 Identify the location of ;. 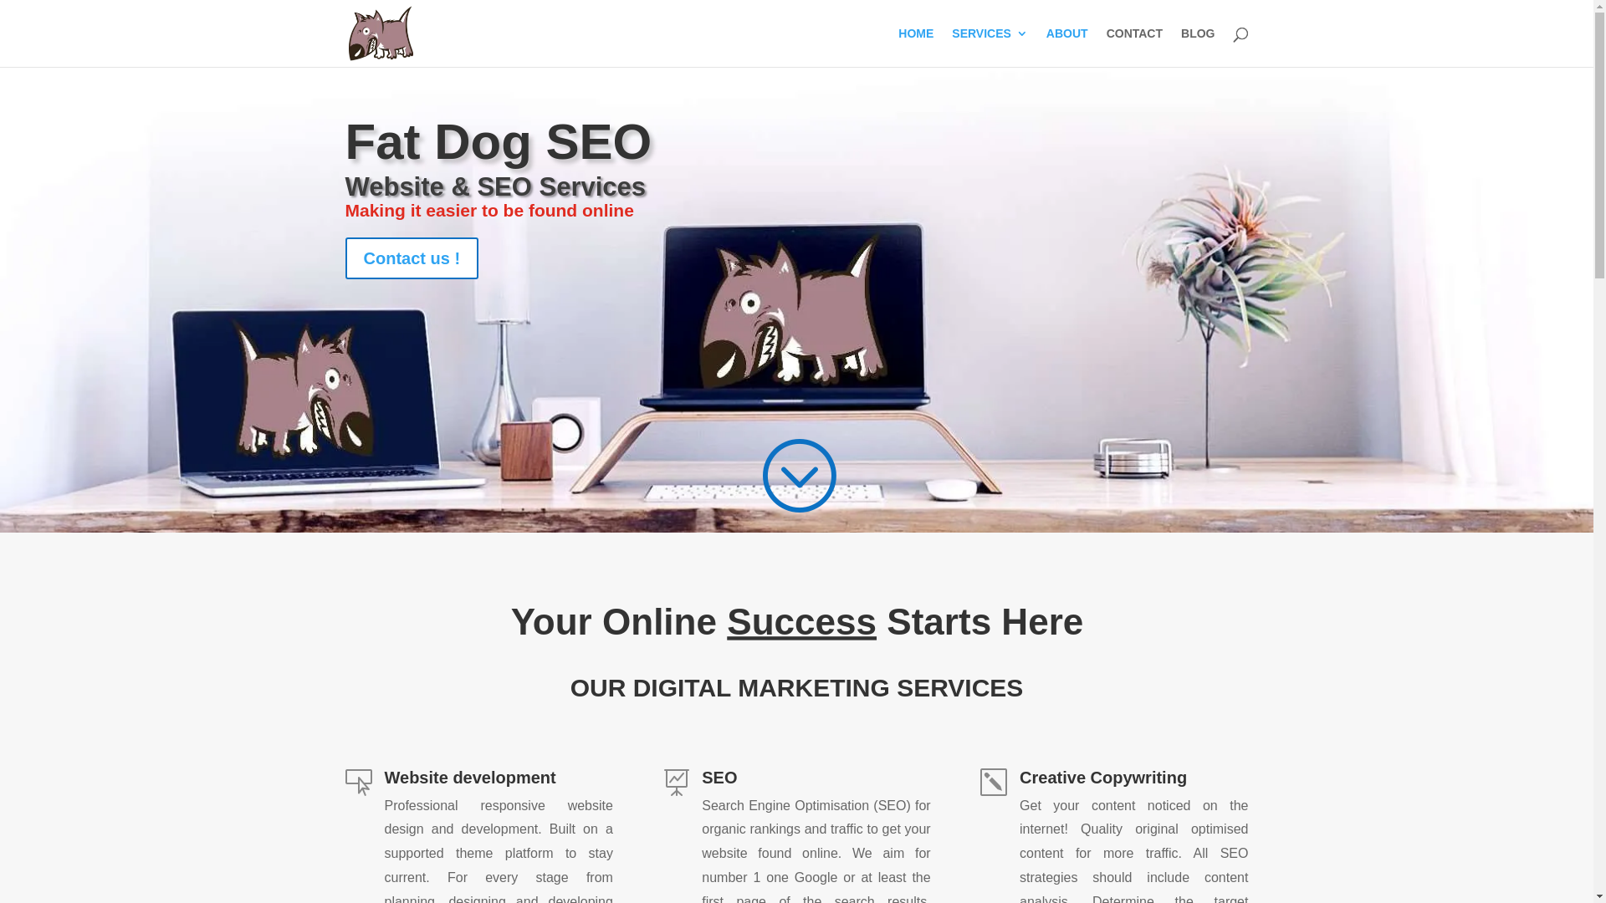
(797, 475).